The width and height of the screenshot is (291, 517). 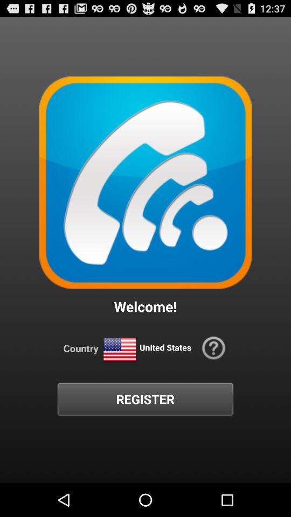 What do you see at coordinates (213, 348) in the screenshot?
I see `click the icon to the right of the united states icon` at bounding box center [213, 348].